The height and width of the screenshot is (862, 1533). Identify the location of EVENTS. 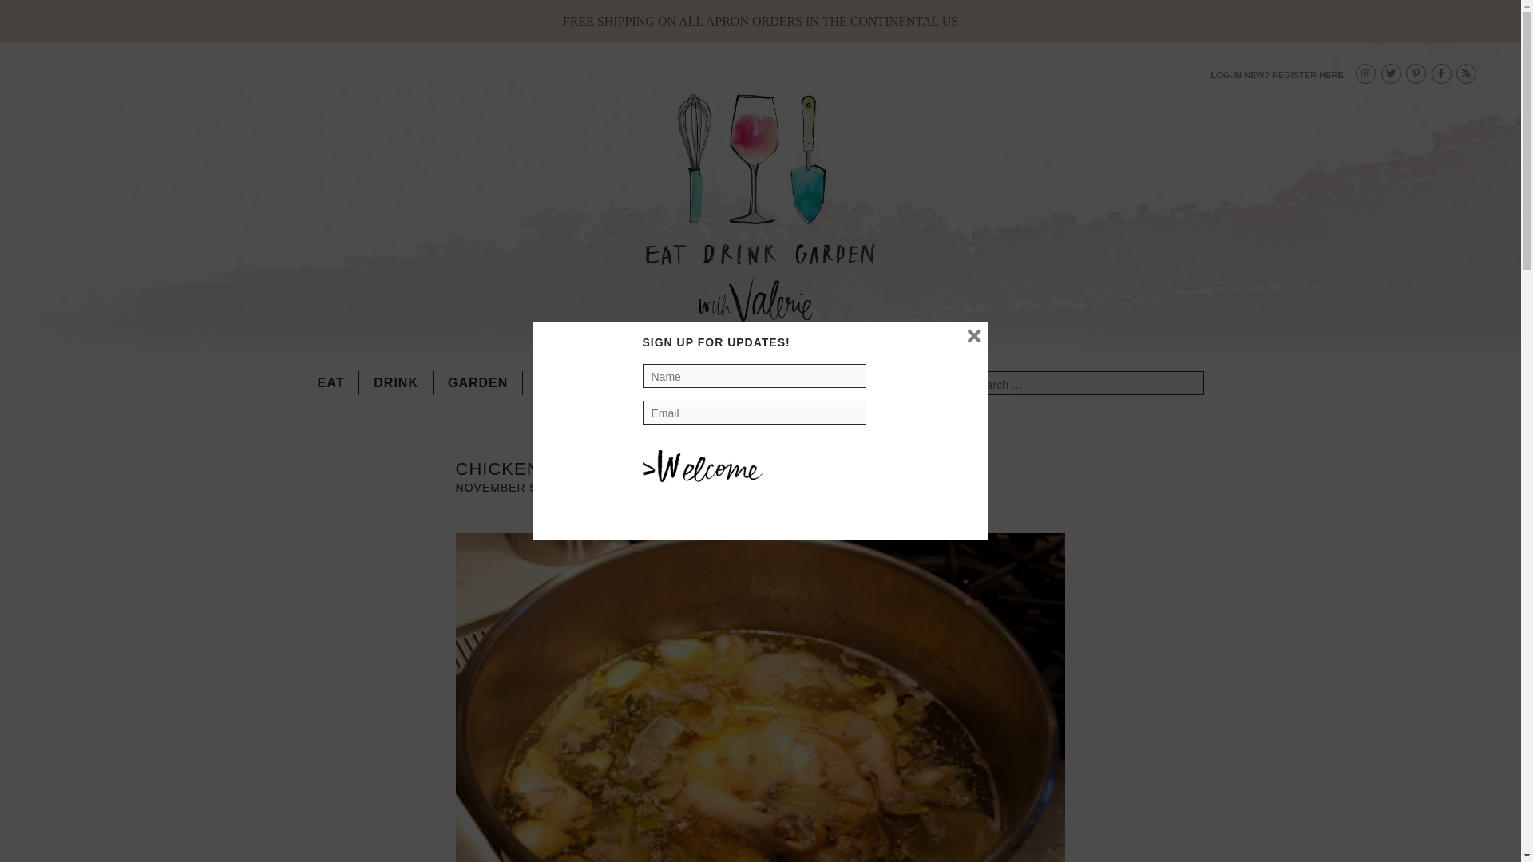
(790, 383).